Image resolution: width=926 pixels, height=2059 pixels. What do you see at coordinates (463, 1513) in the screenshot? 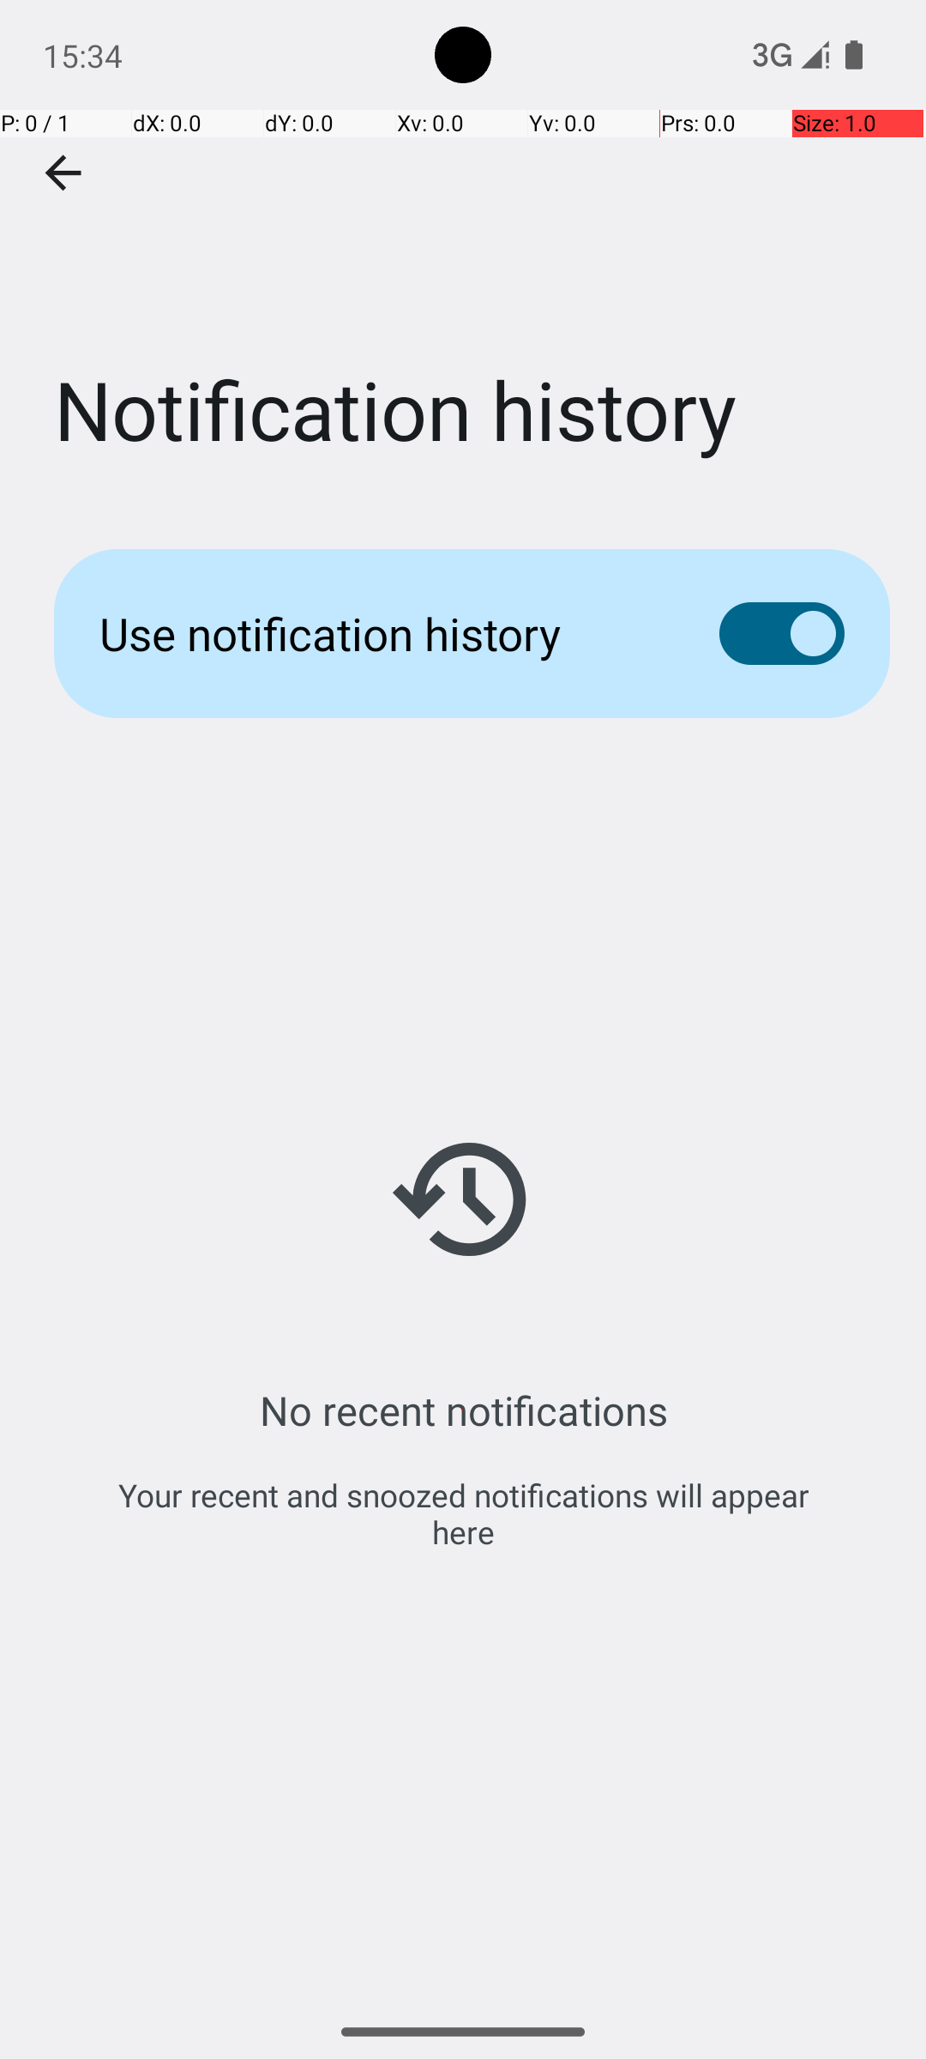
I see `Your recent and snoozed notifications will appear here` at bounding box center [463, 1513].